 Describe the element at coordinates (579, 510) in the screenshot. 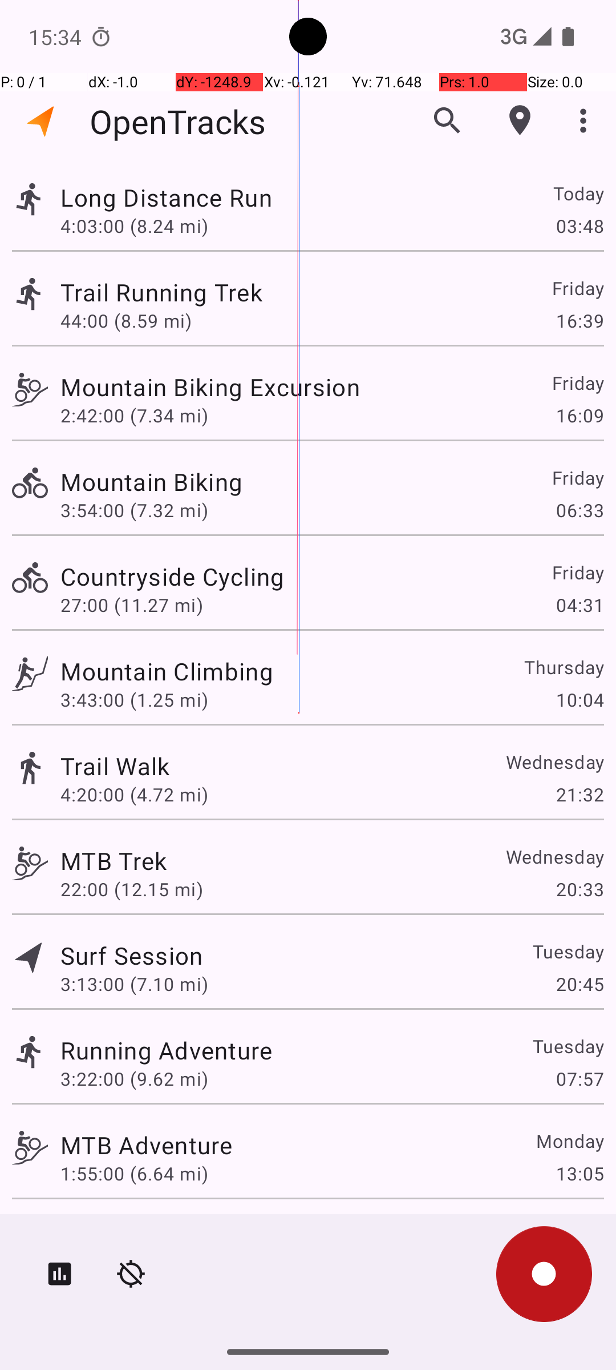

I see `06:33` at that location.